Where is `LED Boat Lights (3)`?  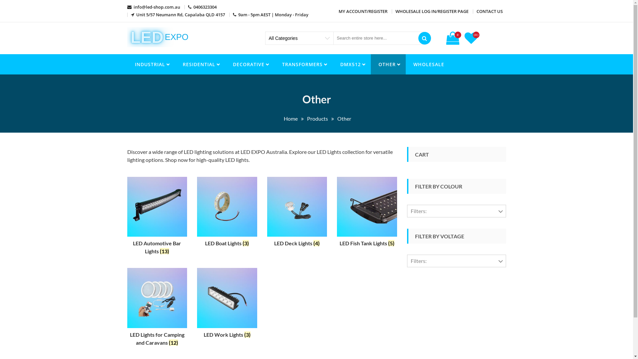 LED Boat Lights (3) is located at coordinates (227, 213).